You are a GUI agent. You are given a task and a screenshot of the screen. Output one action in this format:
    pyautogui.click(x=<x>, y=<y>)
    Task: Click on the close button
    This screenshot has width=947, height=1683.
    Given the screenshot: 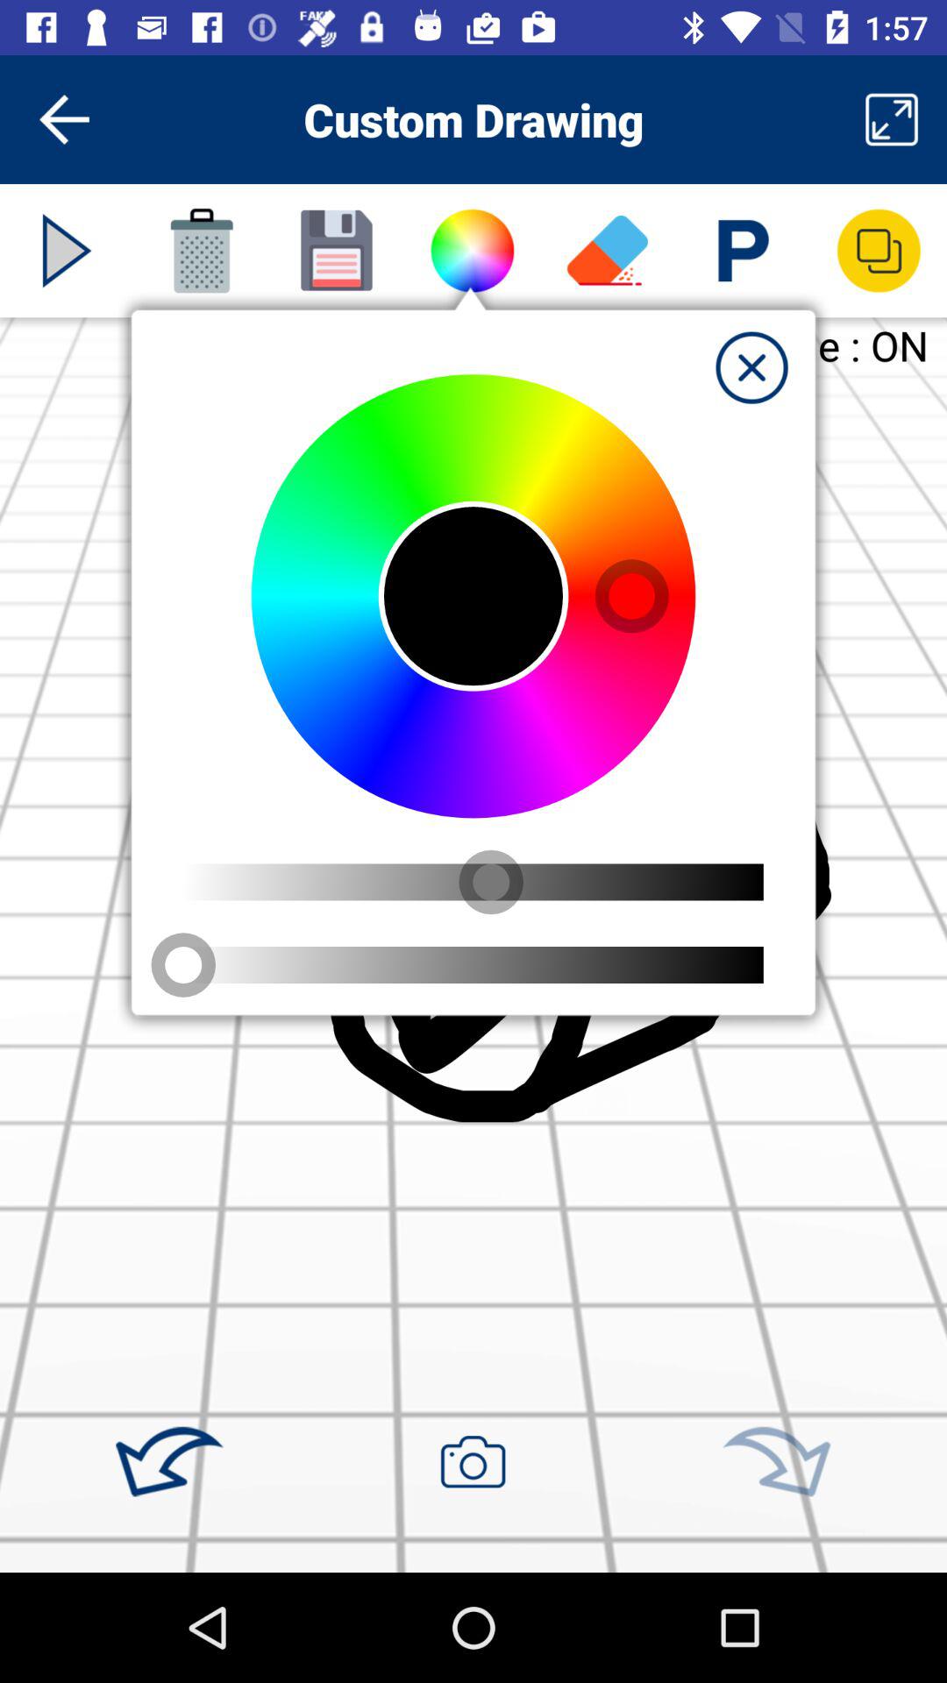 What is the action you would take?
    pyautogui.click(x=751, y=367)
    